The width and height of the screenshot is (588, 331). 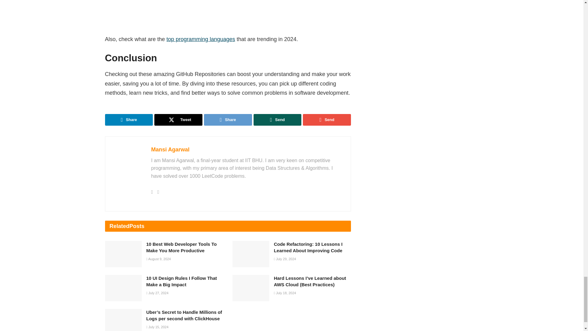 What do you see at coordinates (228, 120) in the screenshot?
I see `Share` at bounding box center [228, 120].